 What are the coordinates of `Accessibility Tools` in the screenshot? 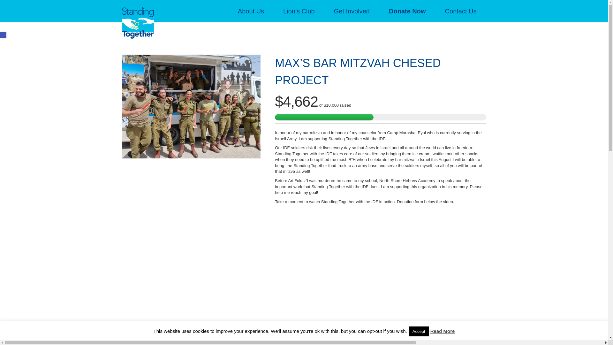 It's located at (3, 35).